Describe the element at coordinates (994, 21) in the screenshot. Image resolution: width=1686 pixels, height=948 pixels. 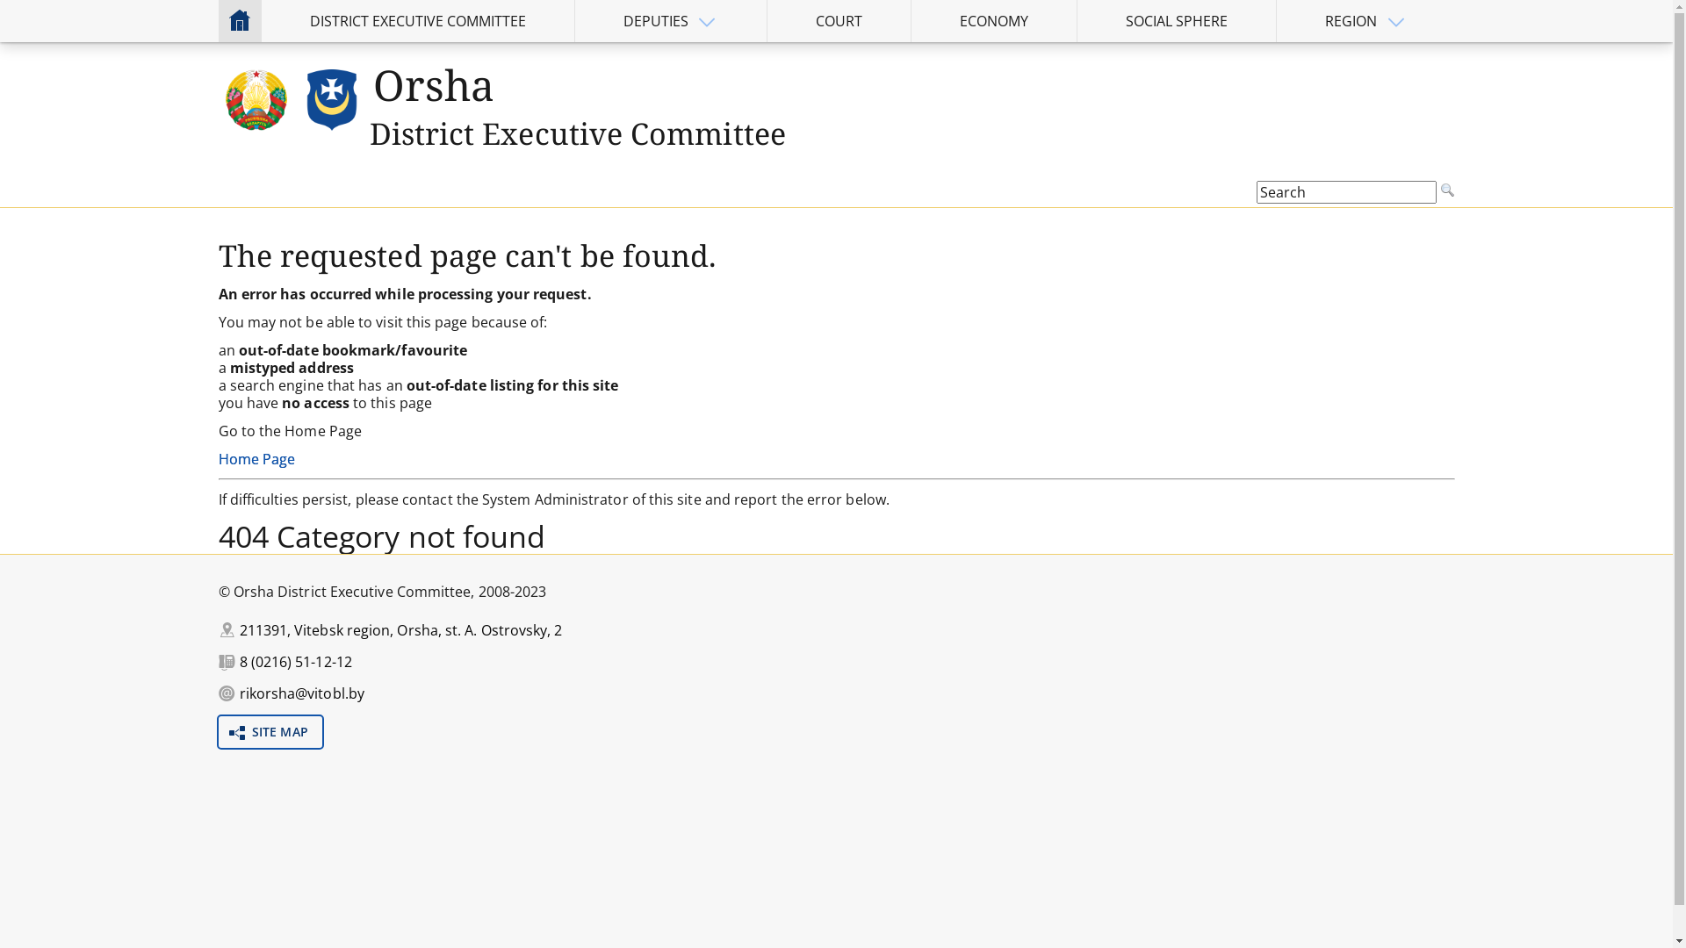
I see `ECONOMY` at that location.